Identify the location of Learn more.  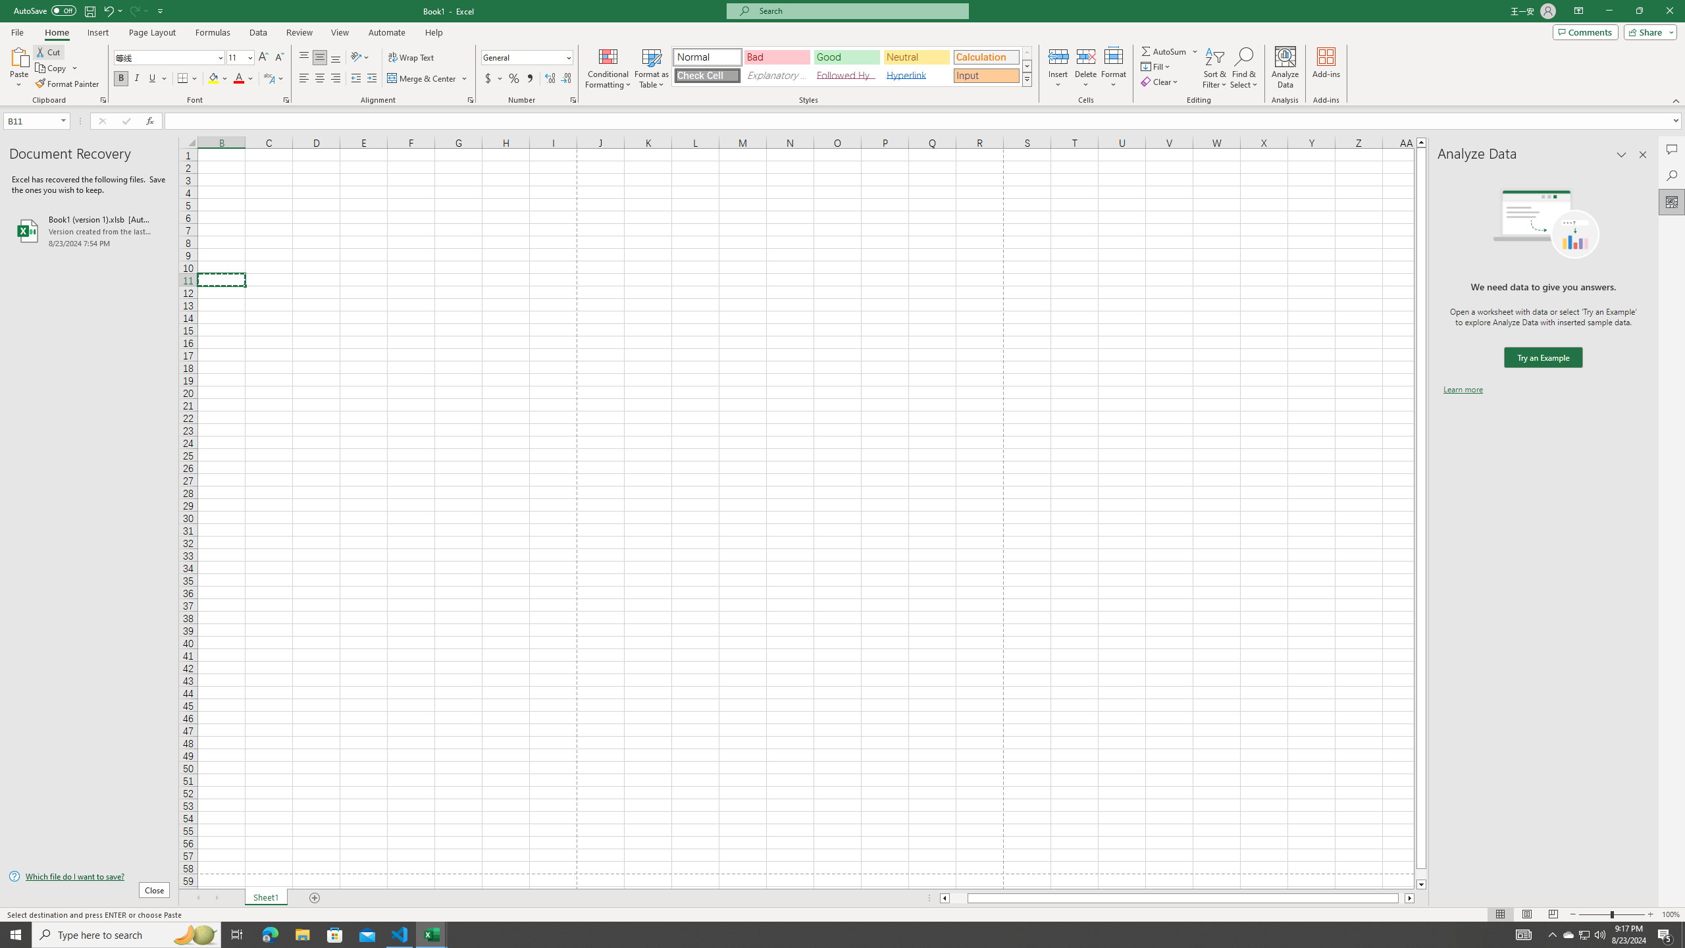
(1463, 390).